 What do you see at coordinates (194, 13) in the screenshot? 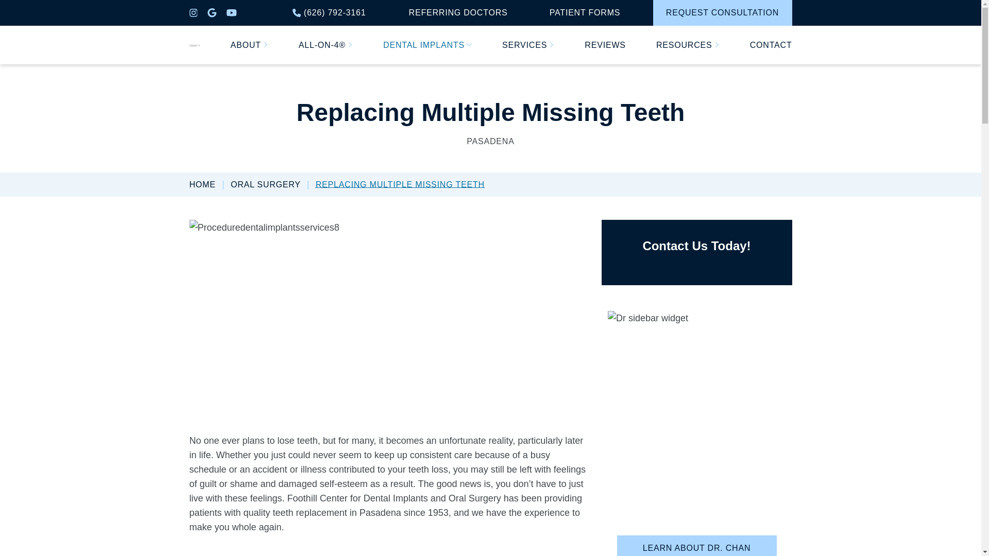
I see `instagram` at bounding box center [194, 13].